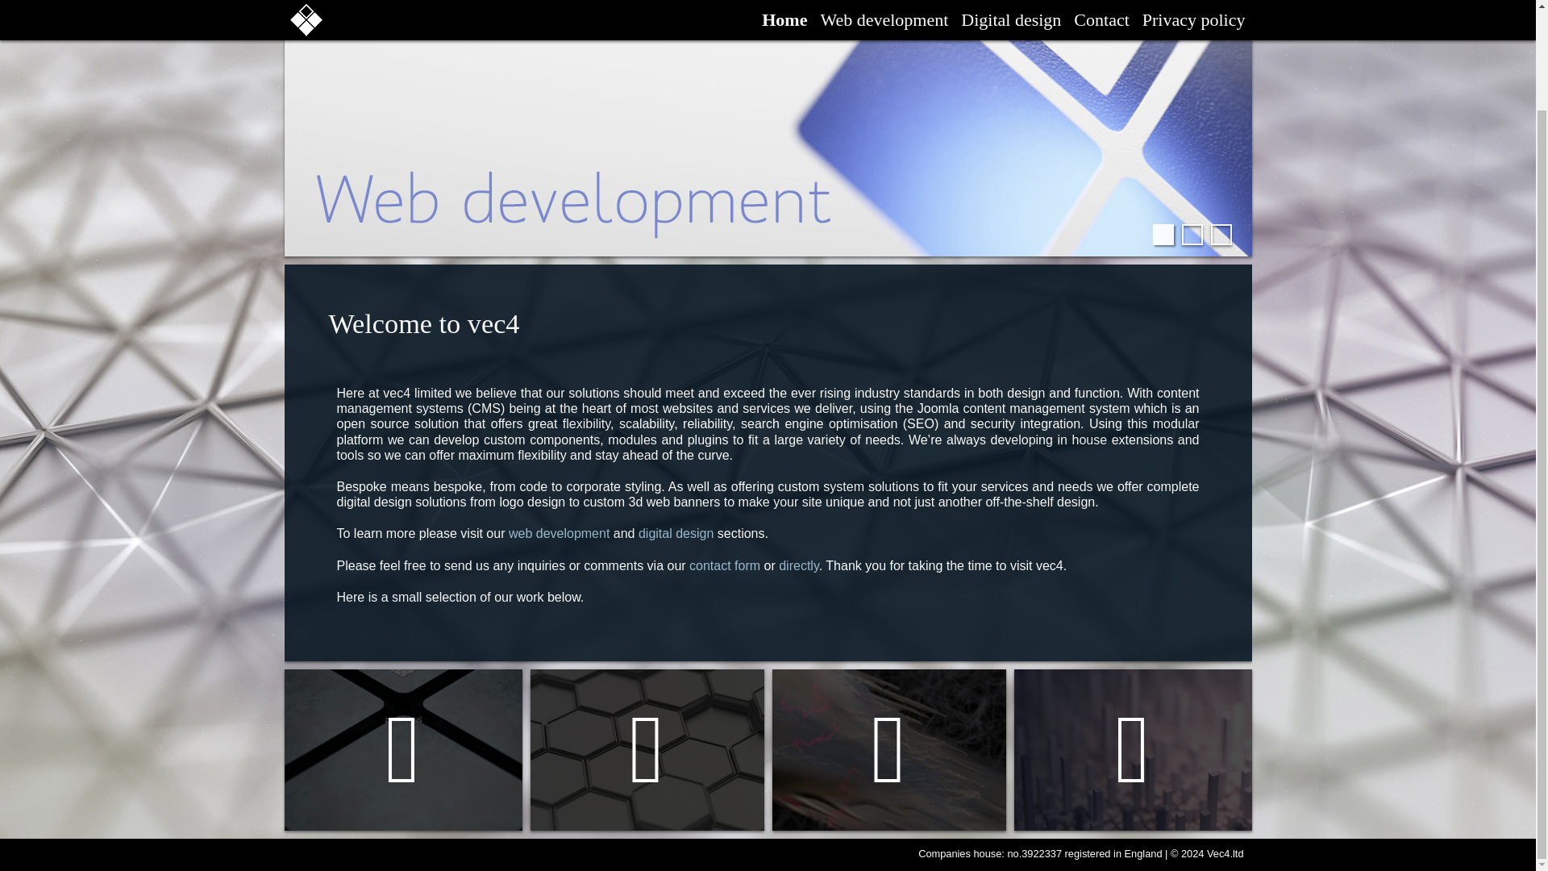 The width and height of the screenshot is (1548, 871). Describe the element at coordinates (1192, 234) in the screenshot. I see `2` at that location.